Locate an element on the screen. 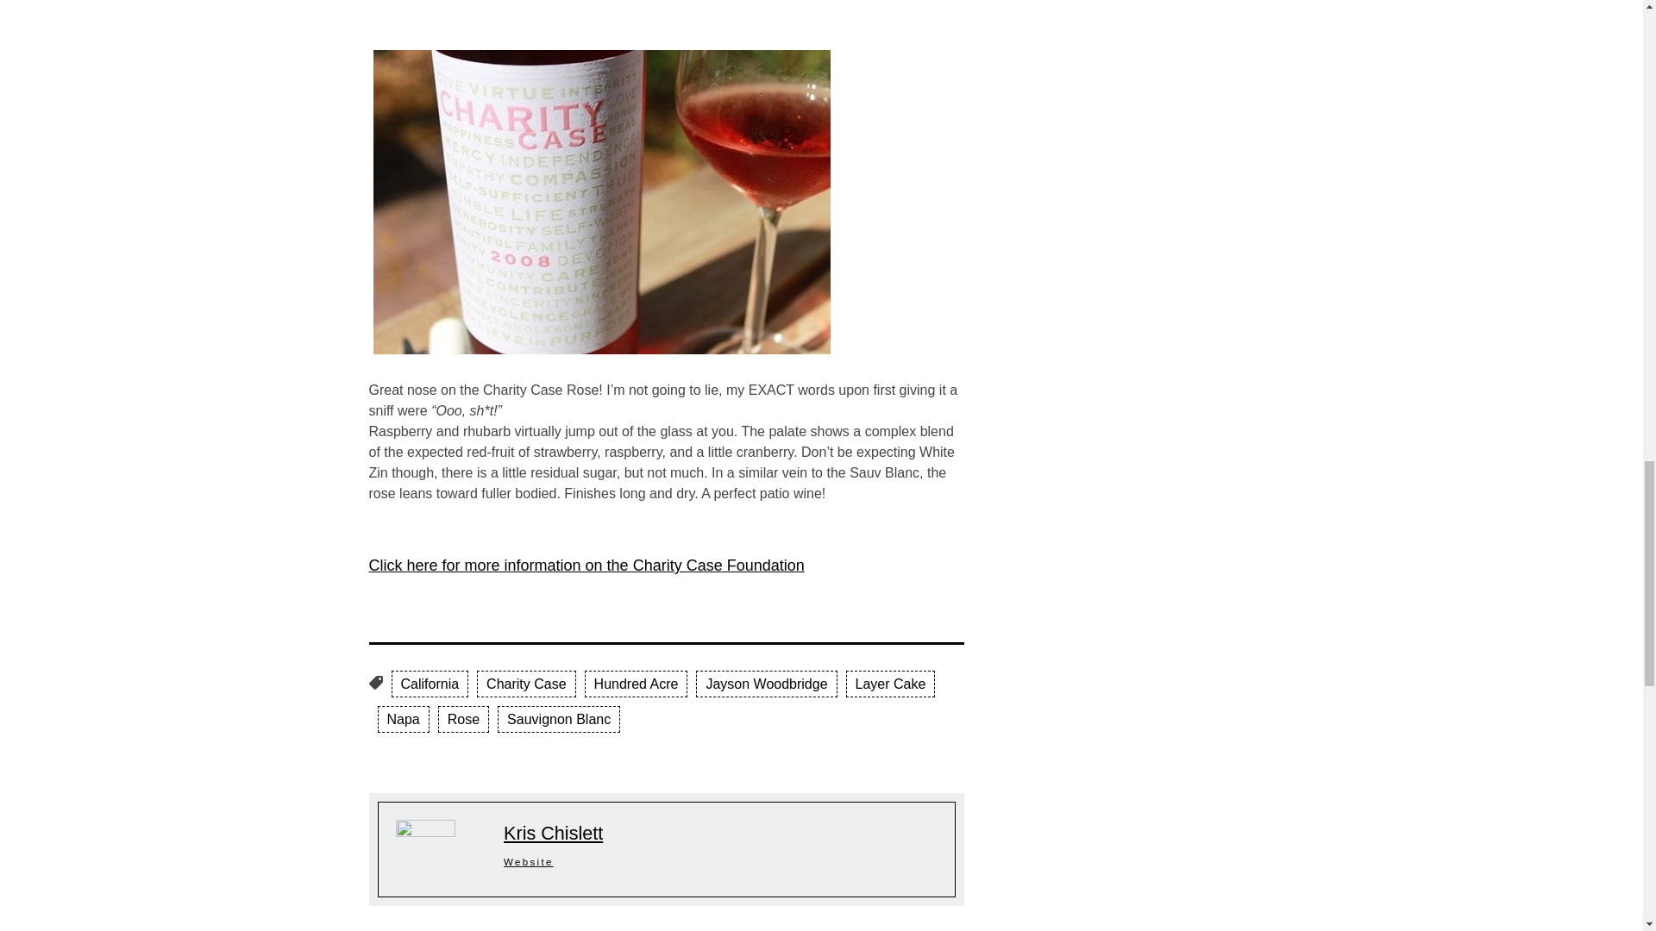 The image size is (1656, 931). Sauvignon Blanc is located at coordinates (559, 719).